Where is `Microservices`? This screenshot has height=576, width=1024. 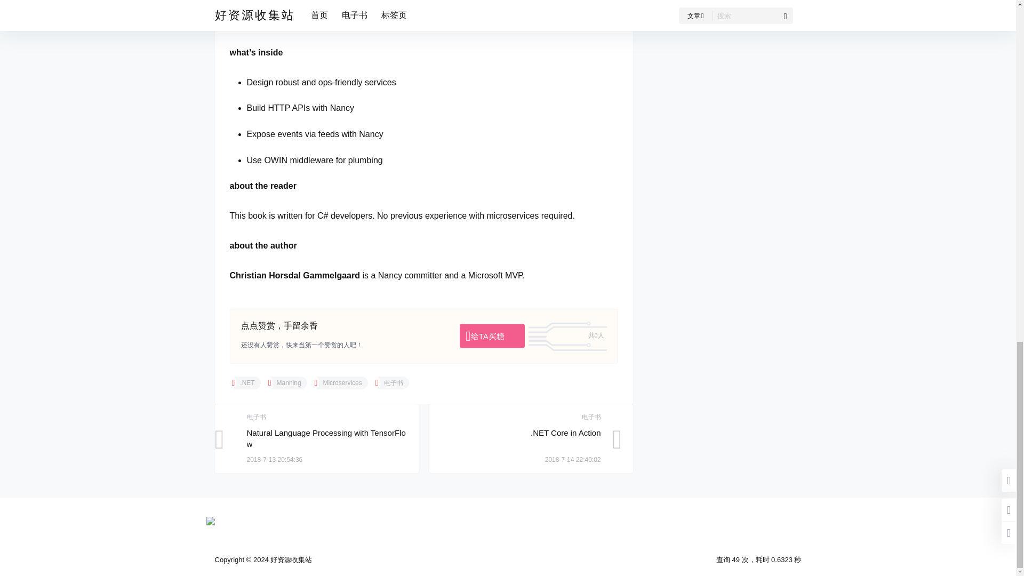 Microservices is located at coordinates (340, 383).